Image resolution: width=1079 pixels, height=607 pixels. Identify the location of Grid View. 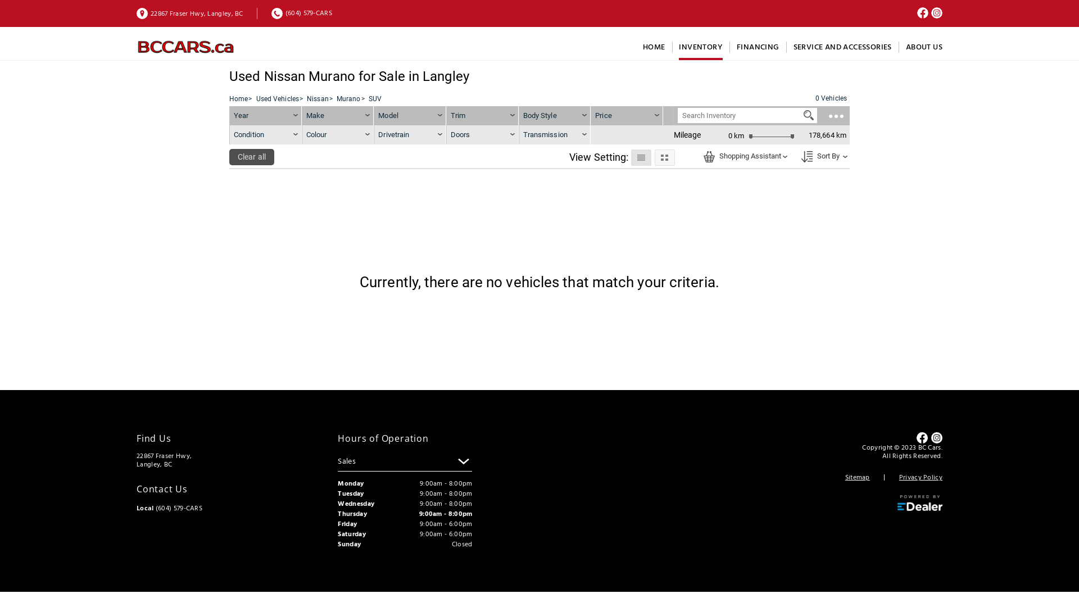
(664, 157).